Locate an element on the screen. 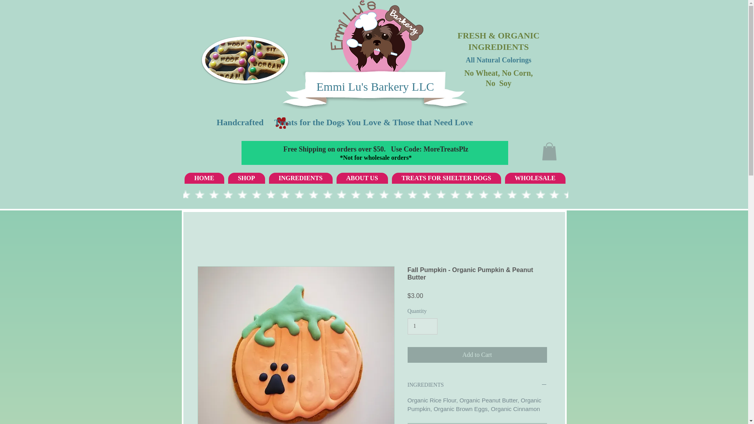 This screenshot has height=424, width=754. SHOP is located at coordinates (246, 178).